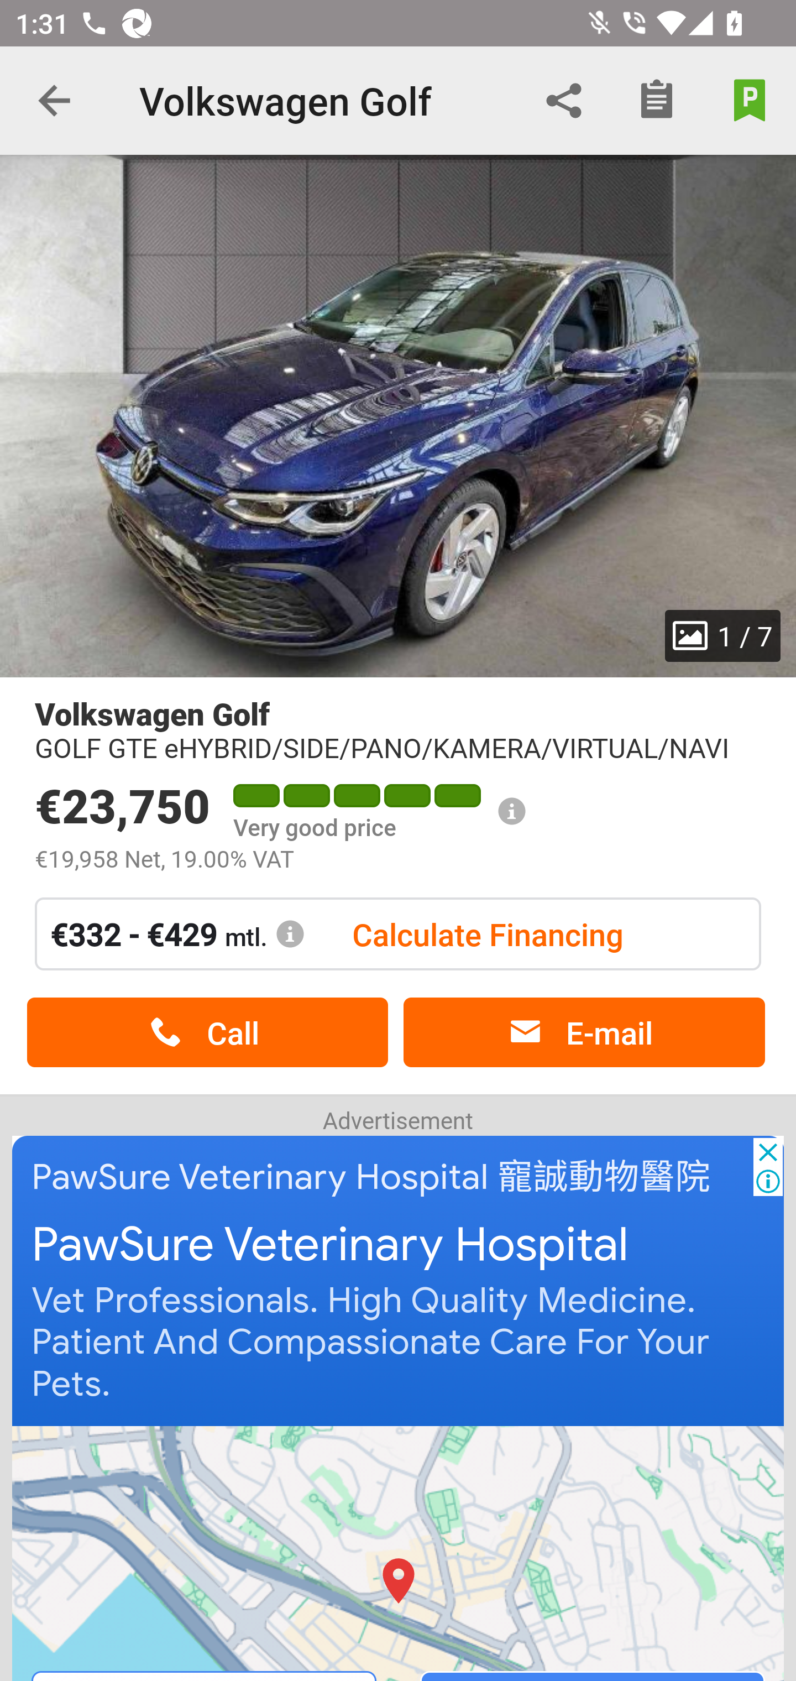 The height and width of the screenshot is (1681, 796). What do you see at coordinates (584, 1033) in the screenshot?
I see `E-mail` at bounding box center [584, 1033].